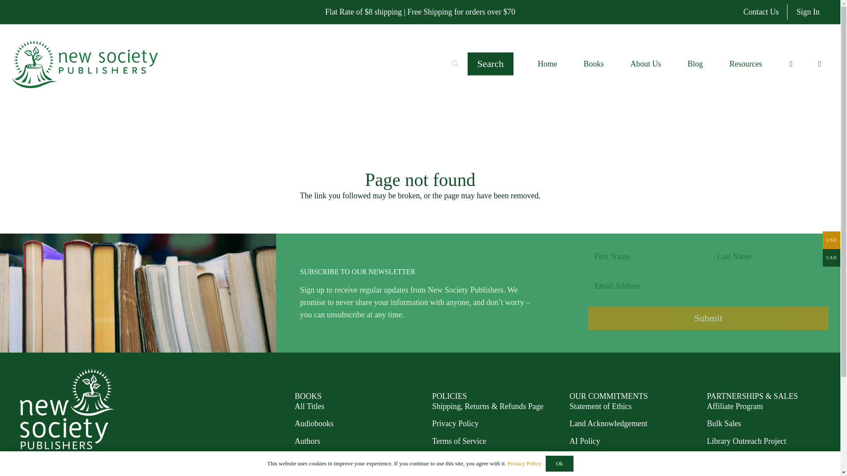  What do you see at coordinates (761, 12) in the screenshot?
I see `Contact Us` at bounding box center [761, 12].